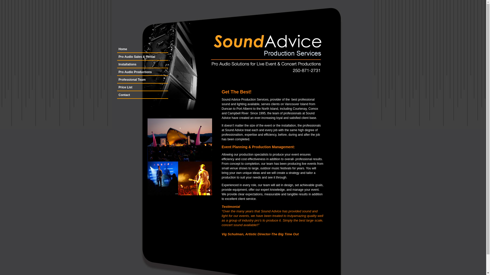 The image size is (490, 275). I want to click on Installations, so click(142, 64).